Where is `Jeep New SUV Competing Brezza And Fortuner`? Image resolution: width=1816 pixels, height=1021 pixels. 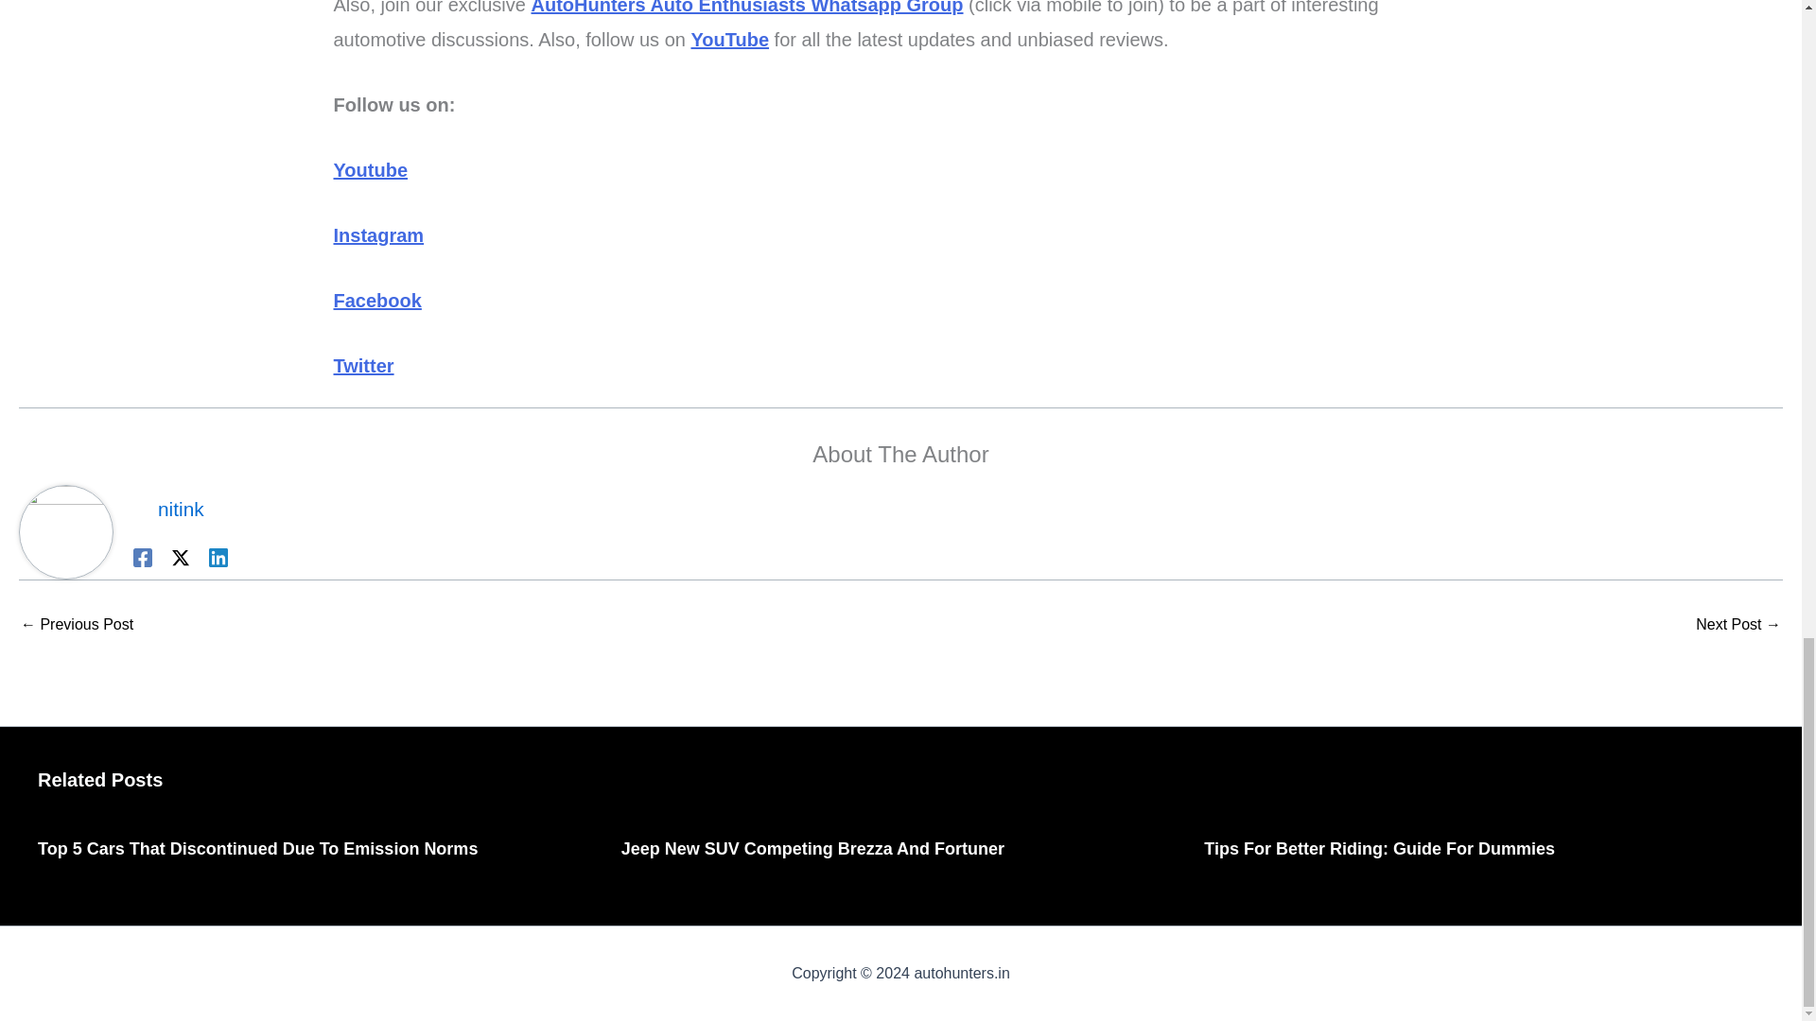 Jeep New SUV Competing Brezza And Fortuner is located at coordinates (812, 849).